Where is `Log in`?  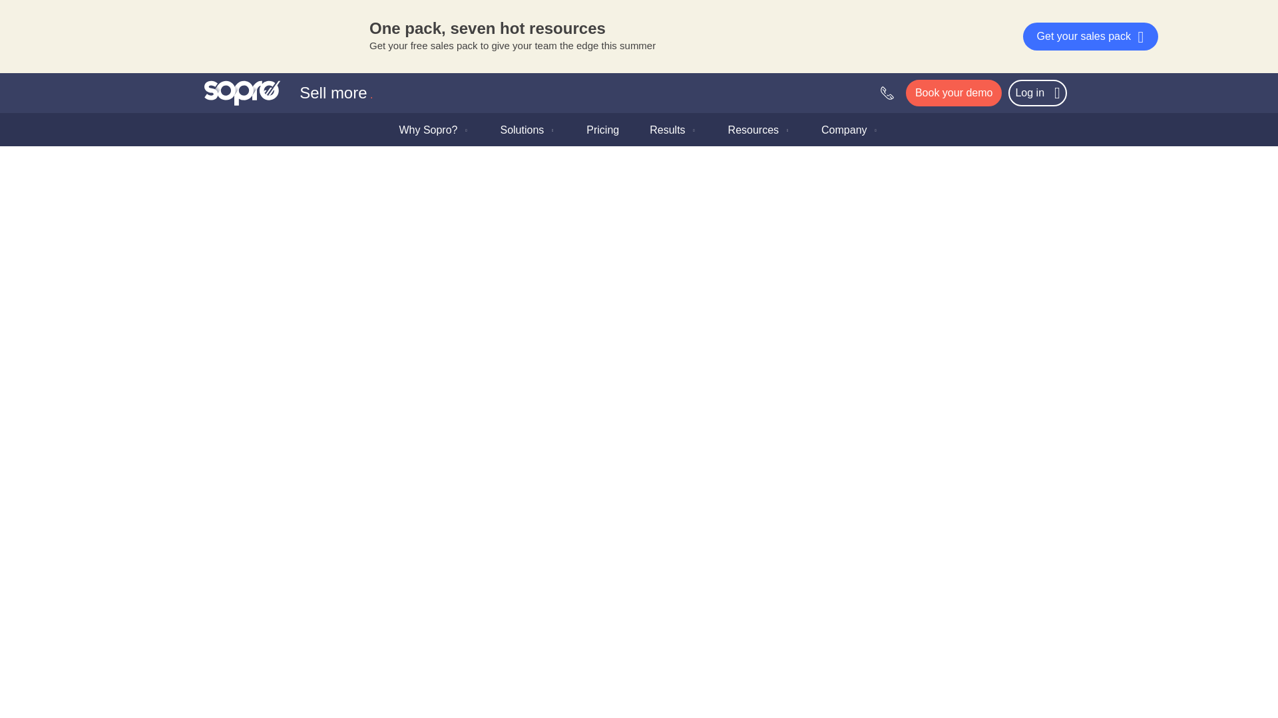
Log in is located at coordinates (1037, 92).